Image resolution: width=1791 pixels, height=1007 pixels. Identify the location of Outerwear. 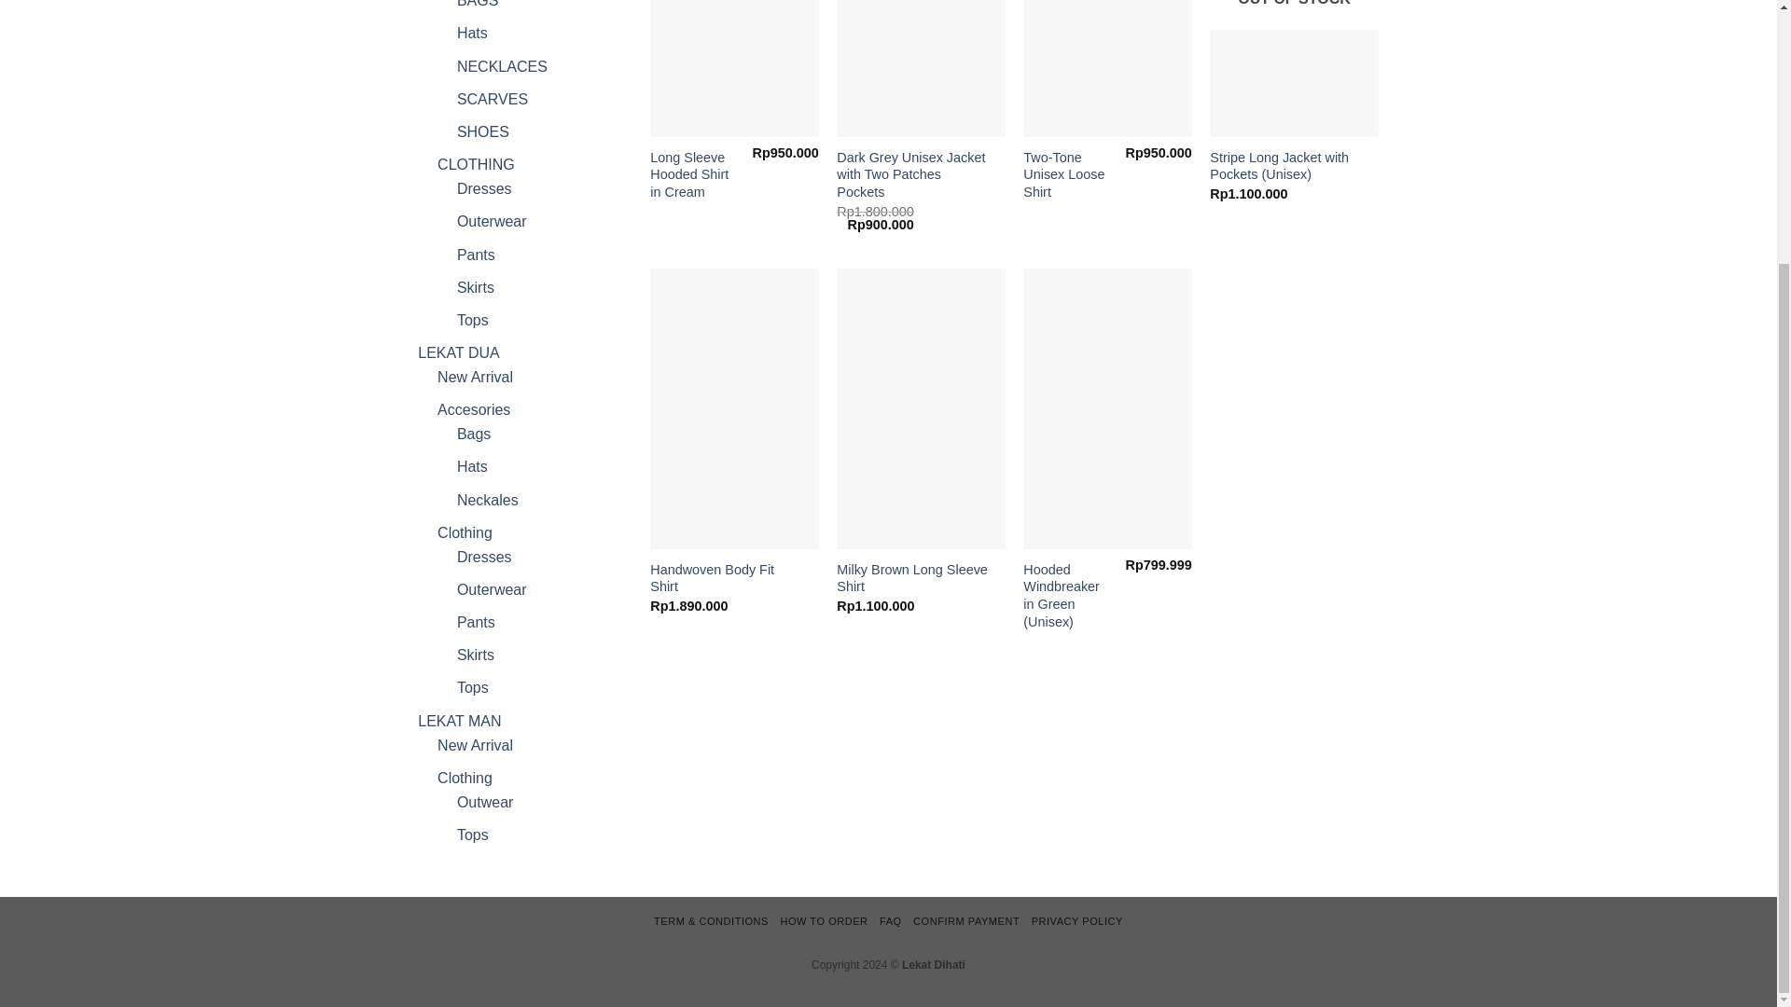
(491, 221).